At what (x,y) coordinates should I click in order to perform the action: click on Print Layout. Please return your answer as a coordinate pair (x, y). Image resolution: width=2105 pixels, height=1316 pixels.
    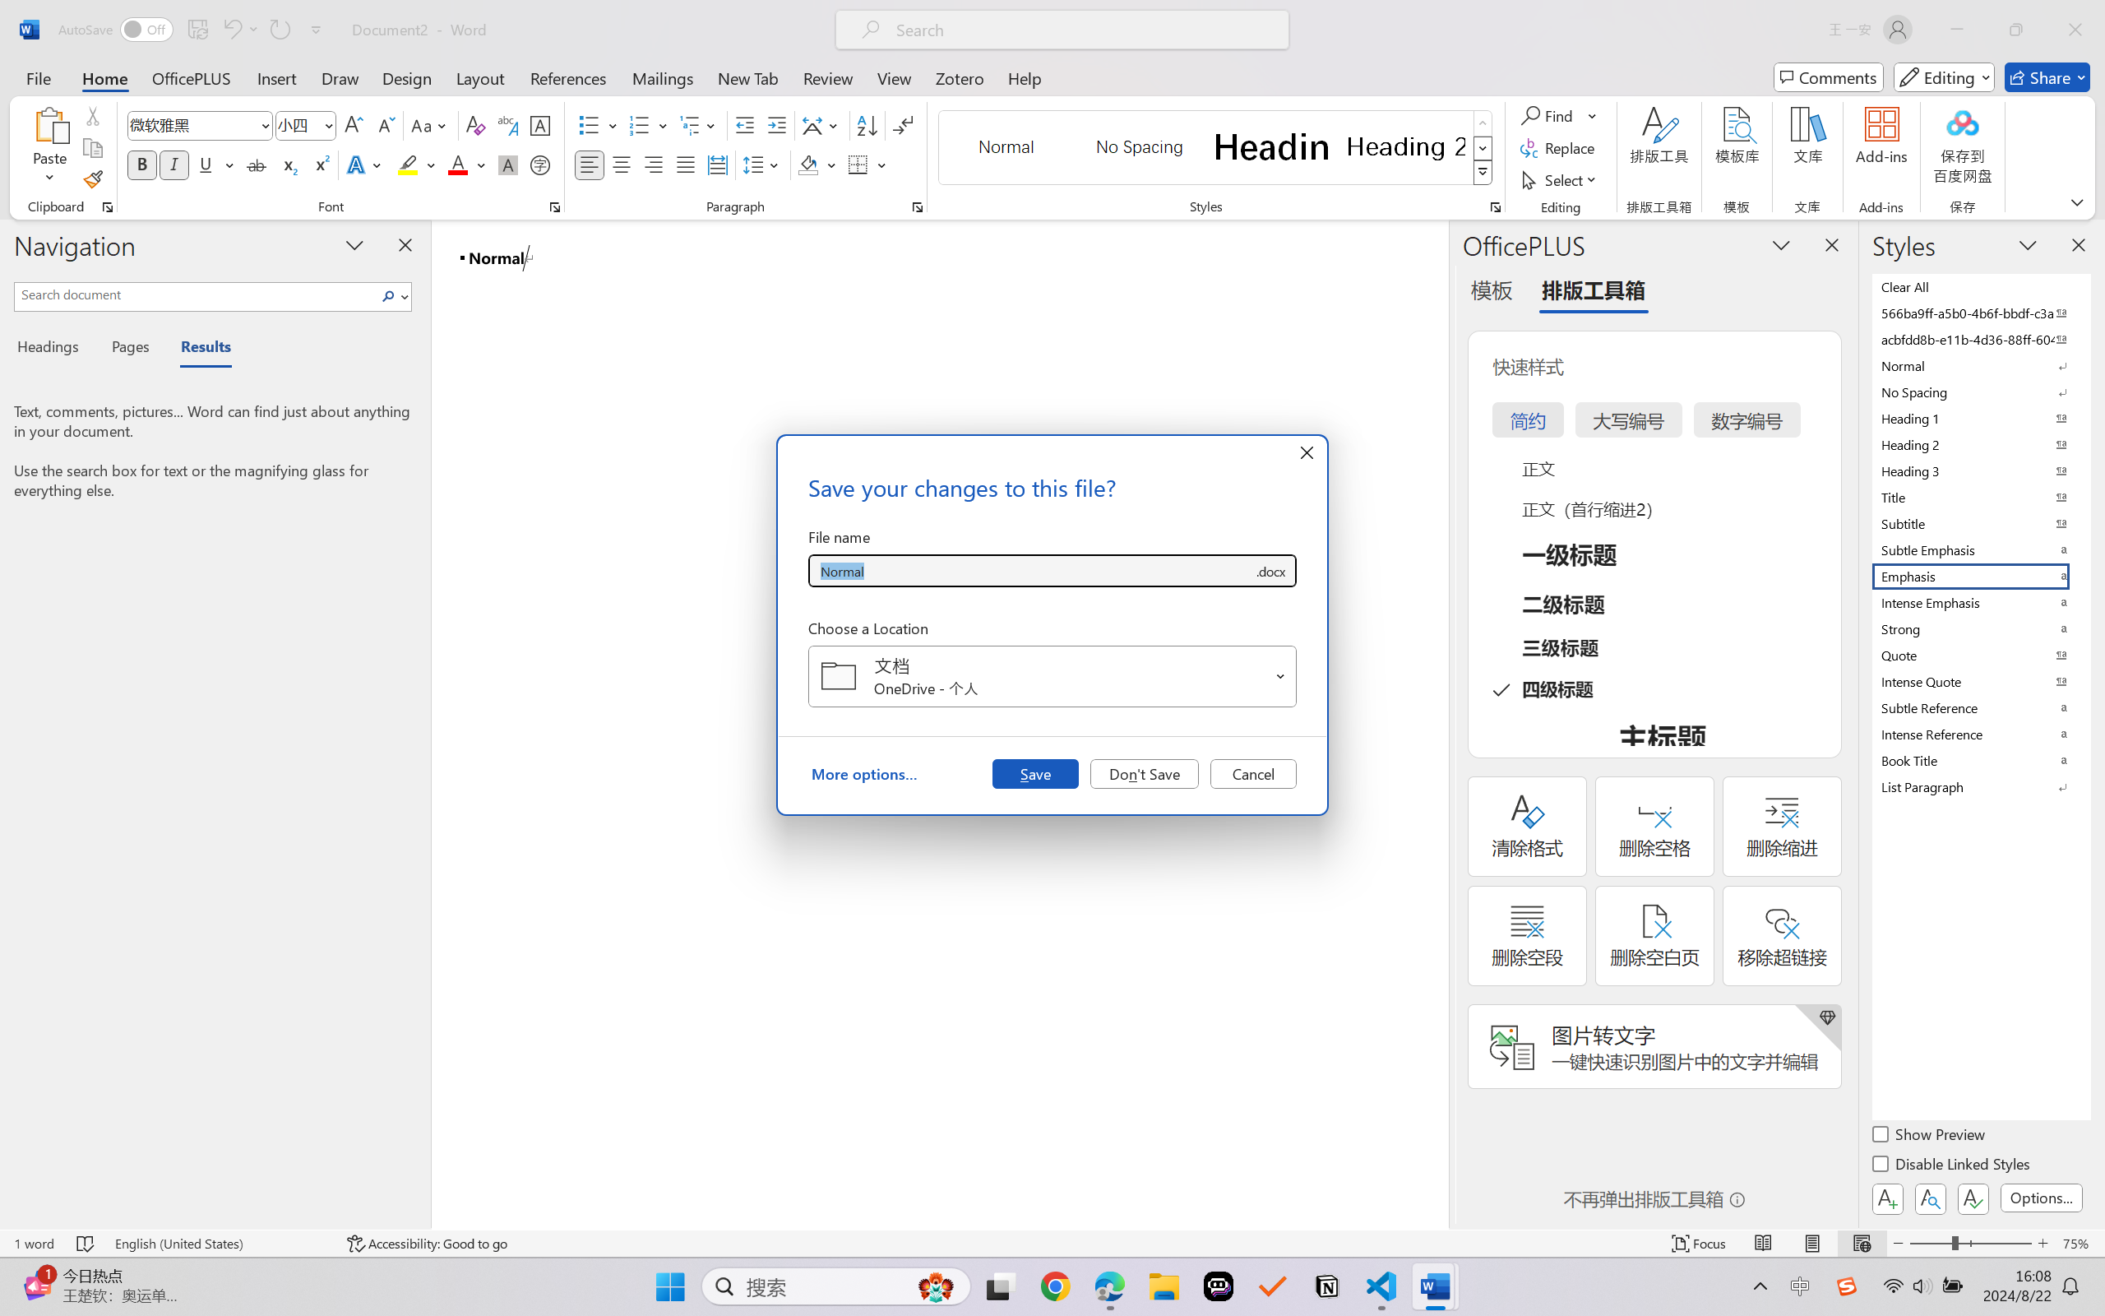
    Looking at the image, I should click on (1813, 1244).